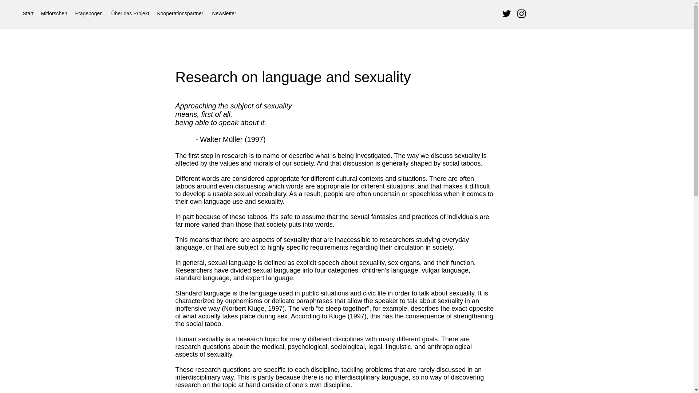 This screenshot has width=699, height=393. Describe the element at coordinates (54, 13) in the screenshot. I see `Mitforschen` at that location.